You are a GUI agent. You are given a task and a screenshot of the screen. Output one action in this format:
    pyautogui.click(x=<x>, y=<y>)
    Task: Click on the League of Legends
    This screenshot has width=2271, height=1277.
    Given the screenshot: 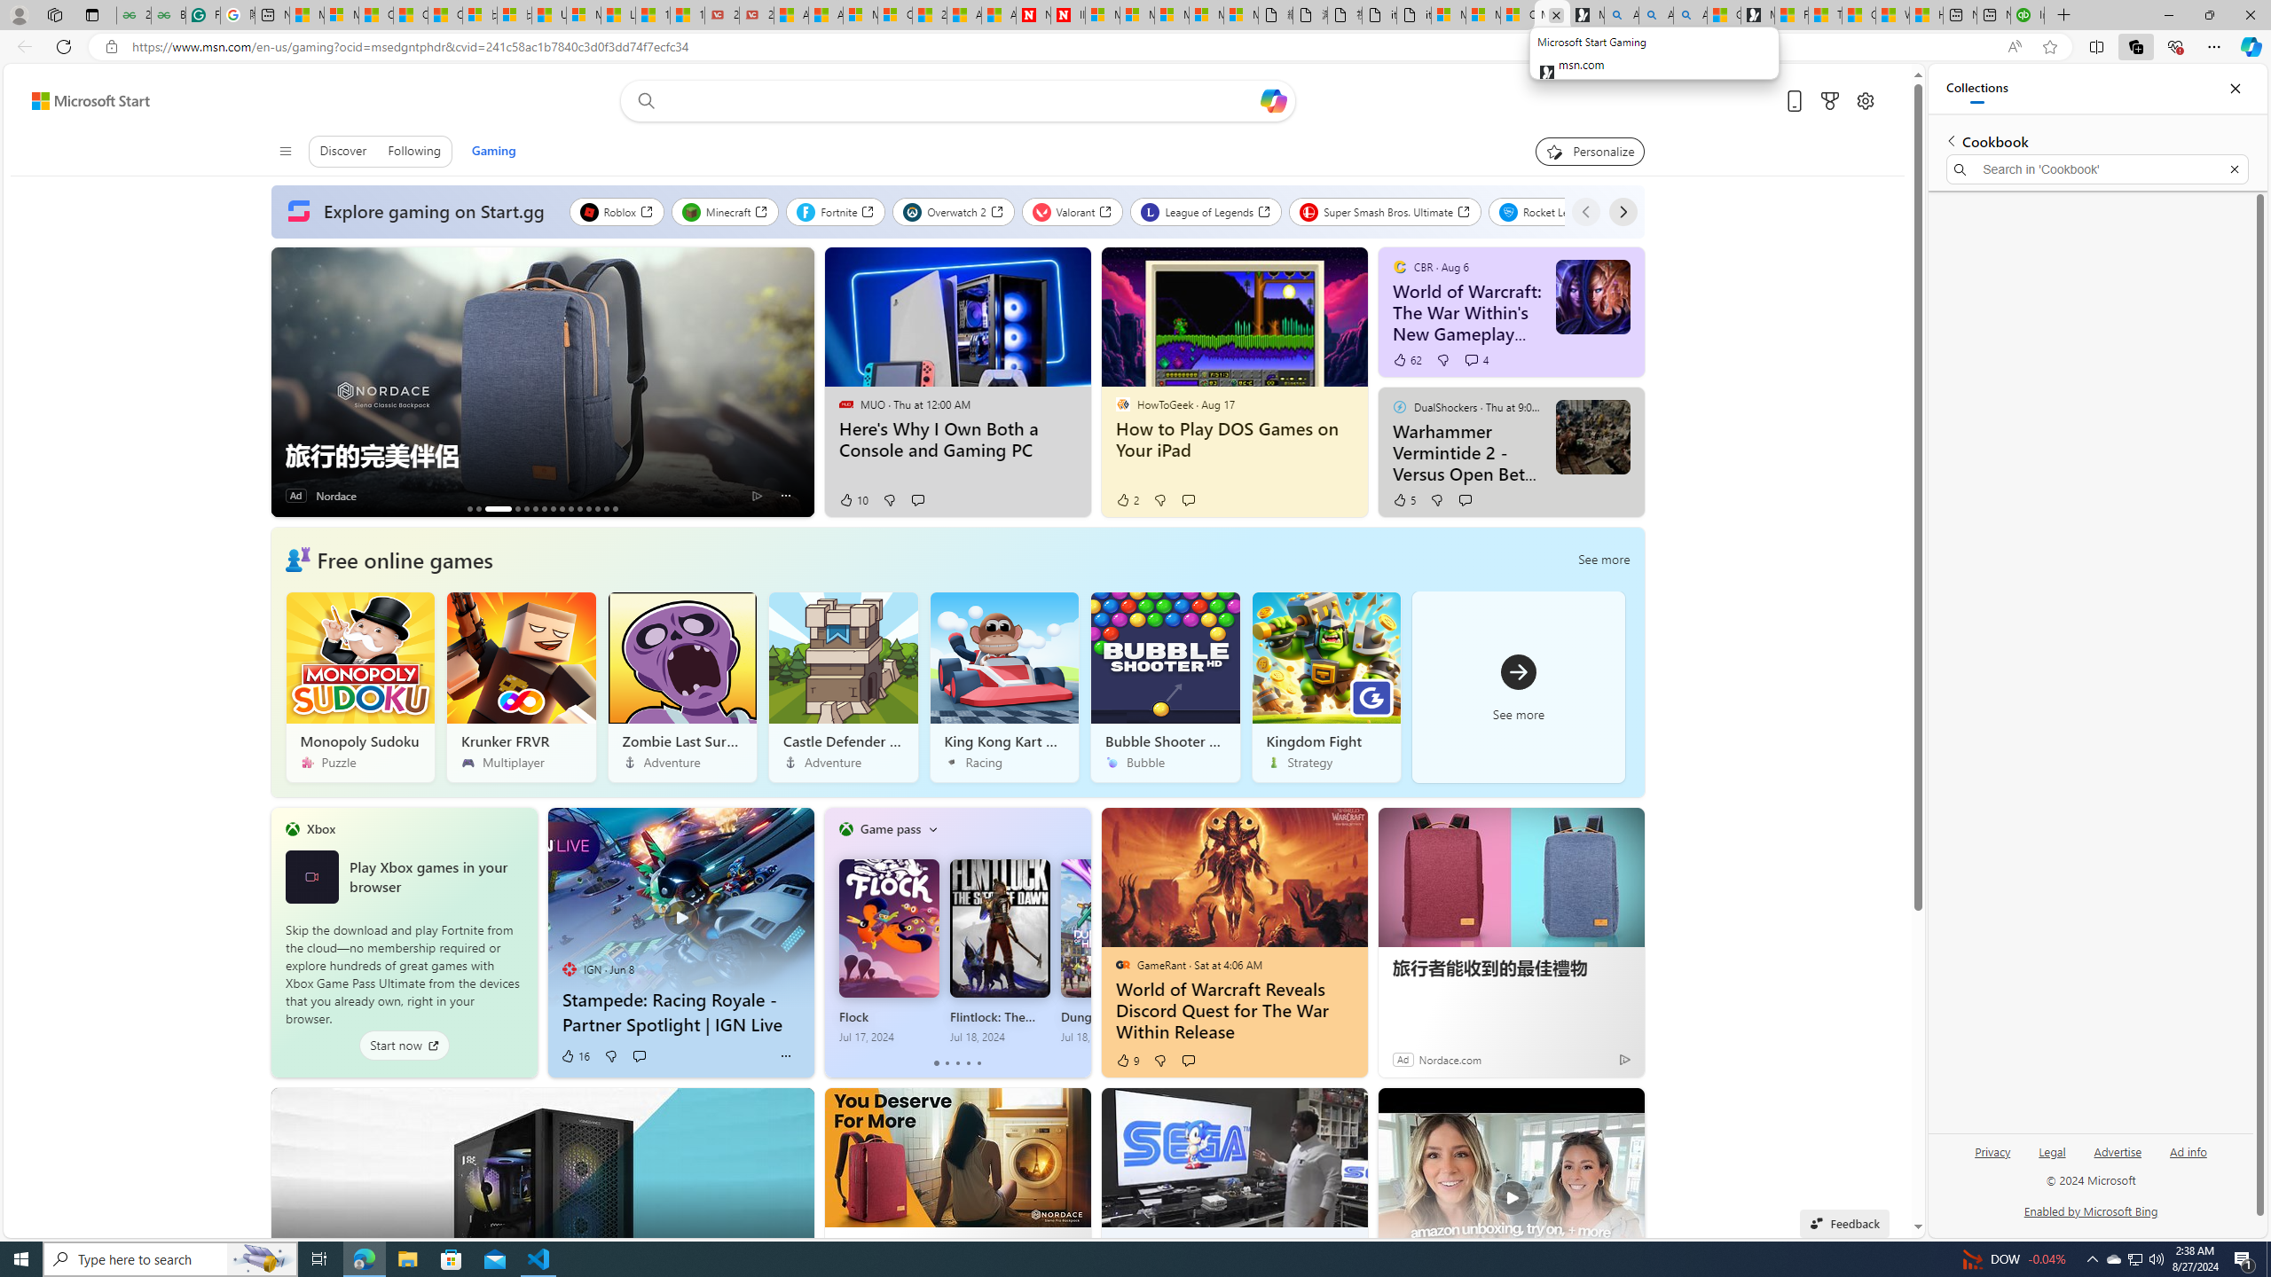 What is the action you would take?
    pyautogui.click(x=1205, y=211)
    